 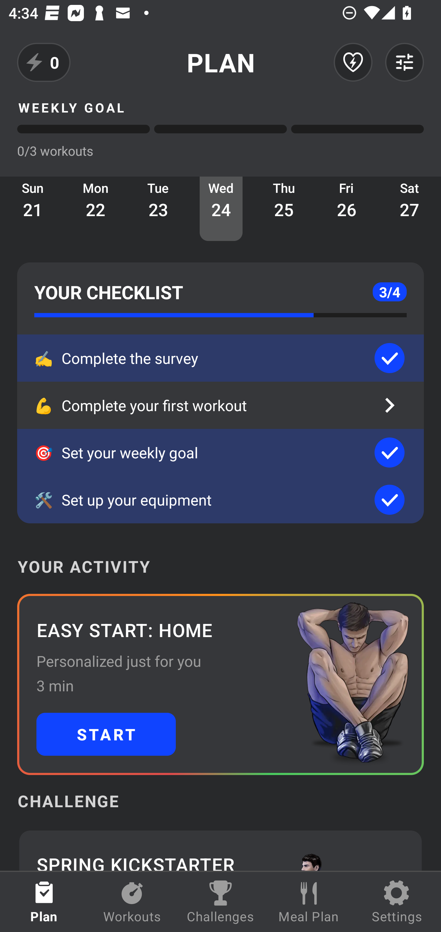 What do you see at coordinates (309, 902) in the screenshot?
I see ` Meal Plan ` at bounding box center [309, 902].